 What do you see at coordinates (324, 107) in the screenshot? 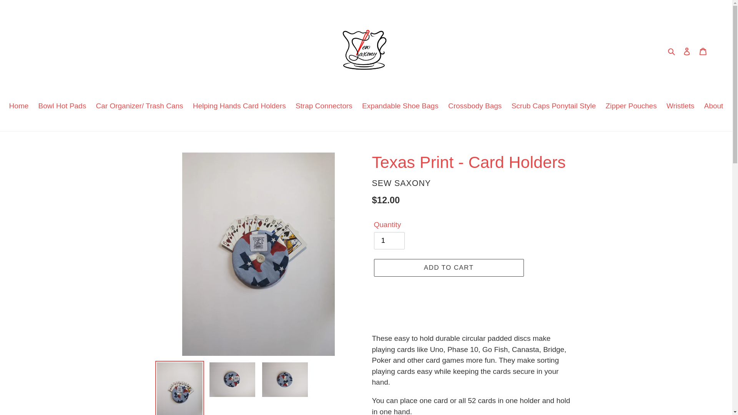
I see `Strap Connectors` at bounding box center [324, 107].